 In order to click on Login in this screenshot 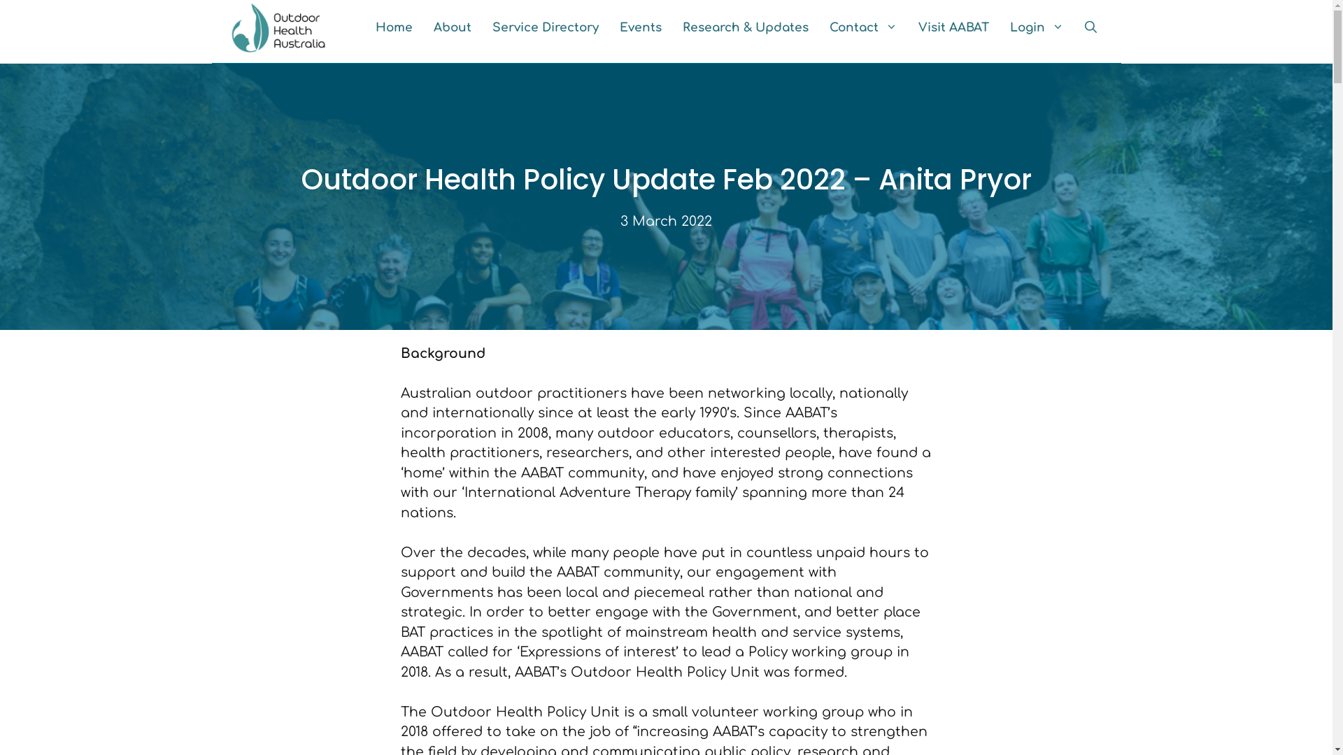, I will do `click(1037, 28)`.